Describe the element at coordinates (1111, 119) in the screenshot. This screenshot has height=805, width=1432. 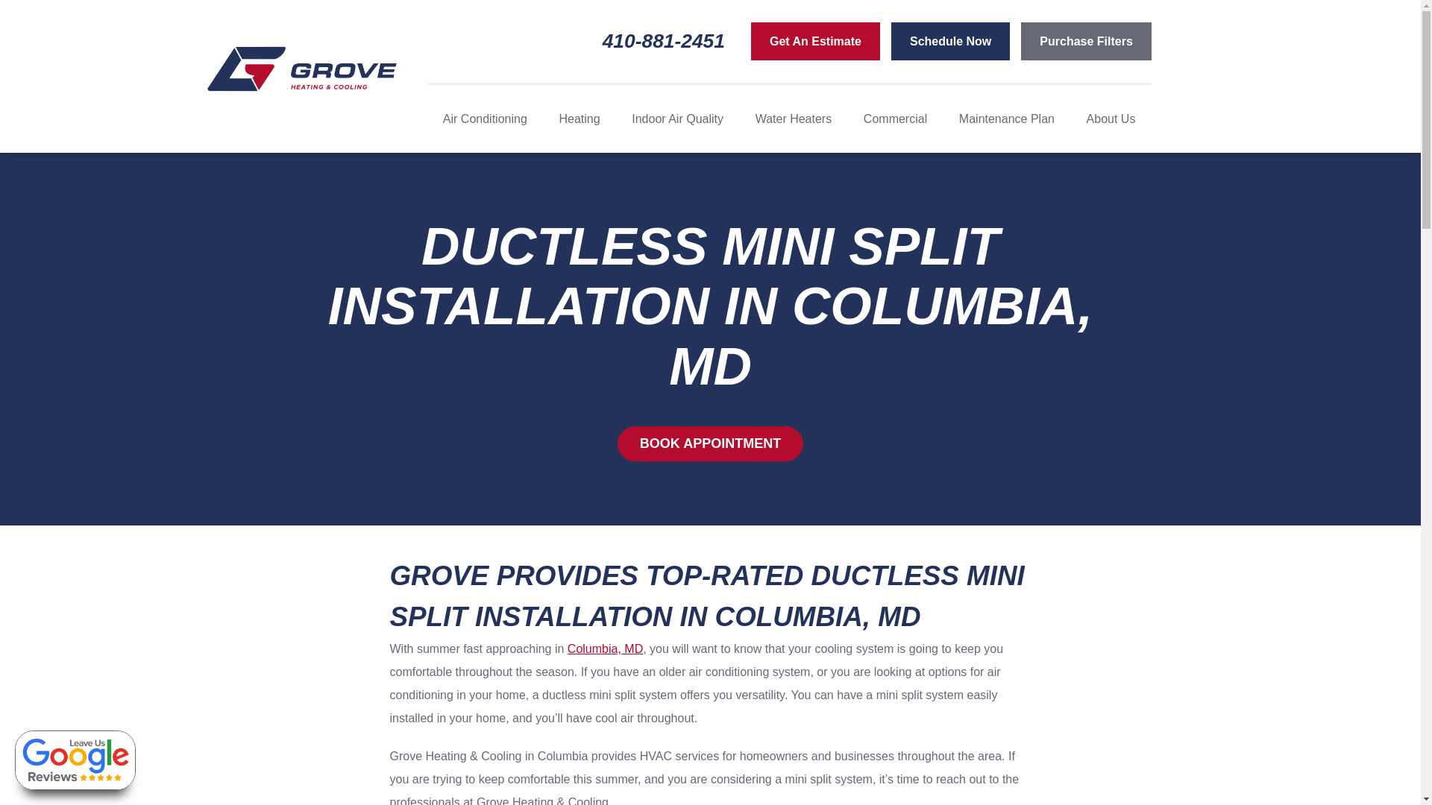
I see `About Us` at that location.